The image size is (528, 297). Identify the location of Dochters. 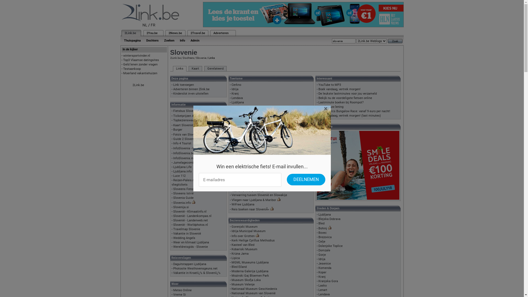
(152, 41).